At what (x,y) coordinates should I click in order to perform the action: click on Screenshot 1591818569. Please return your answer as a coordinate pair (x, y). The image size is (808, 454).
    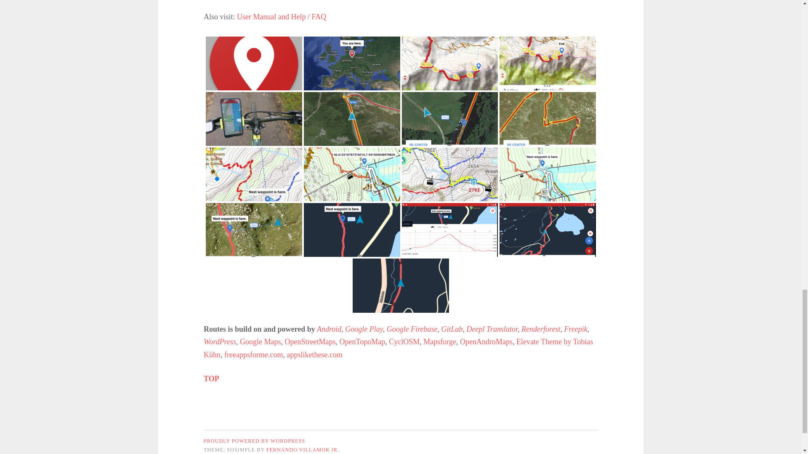
    Looking at the image, I should click on (548, 174).